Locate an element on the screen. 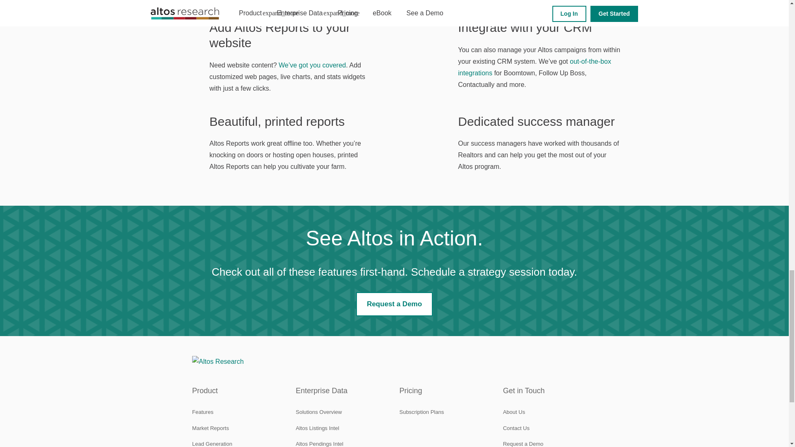 This screenshot has width=795, height=447. Altos Listings Intel is located at coordinates (317, 428).